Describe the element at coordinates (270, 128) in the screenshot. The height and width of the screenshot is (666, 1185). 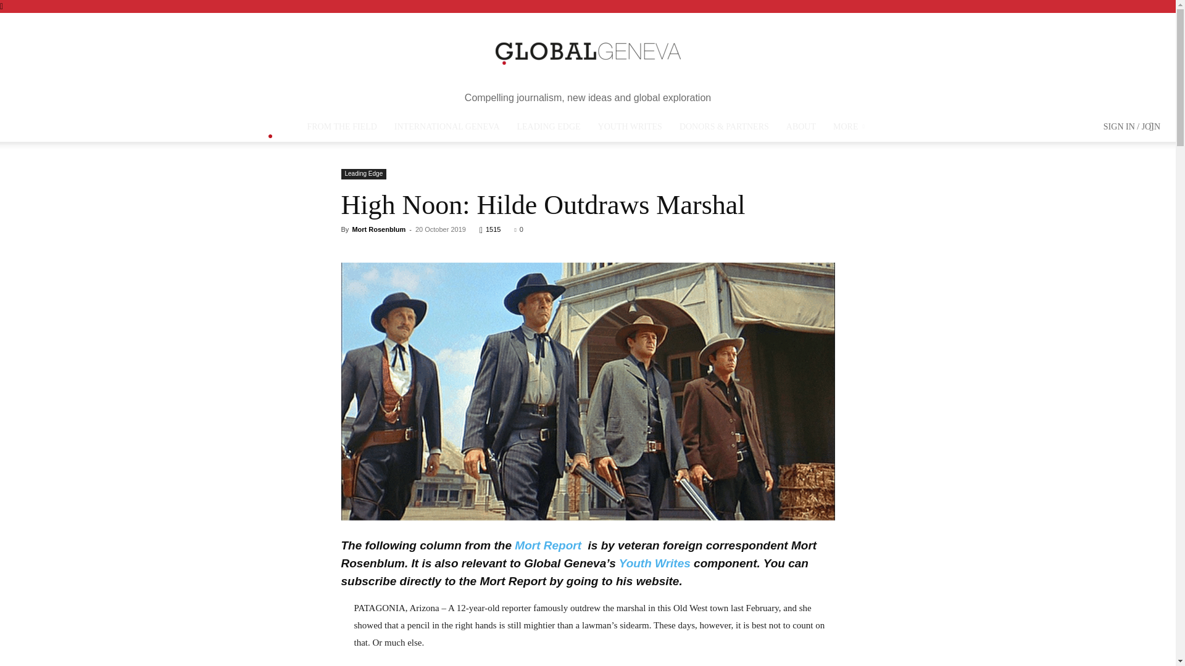
I see `SMALL LOGO` at that location.